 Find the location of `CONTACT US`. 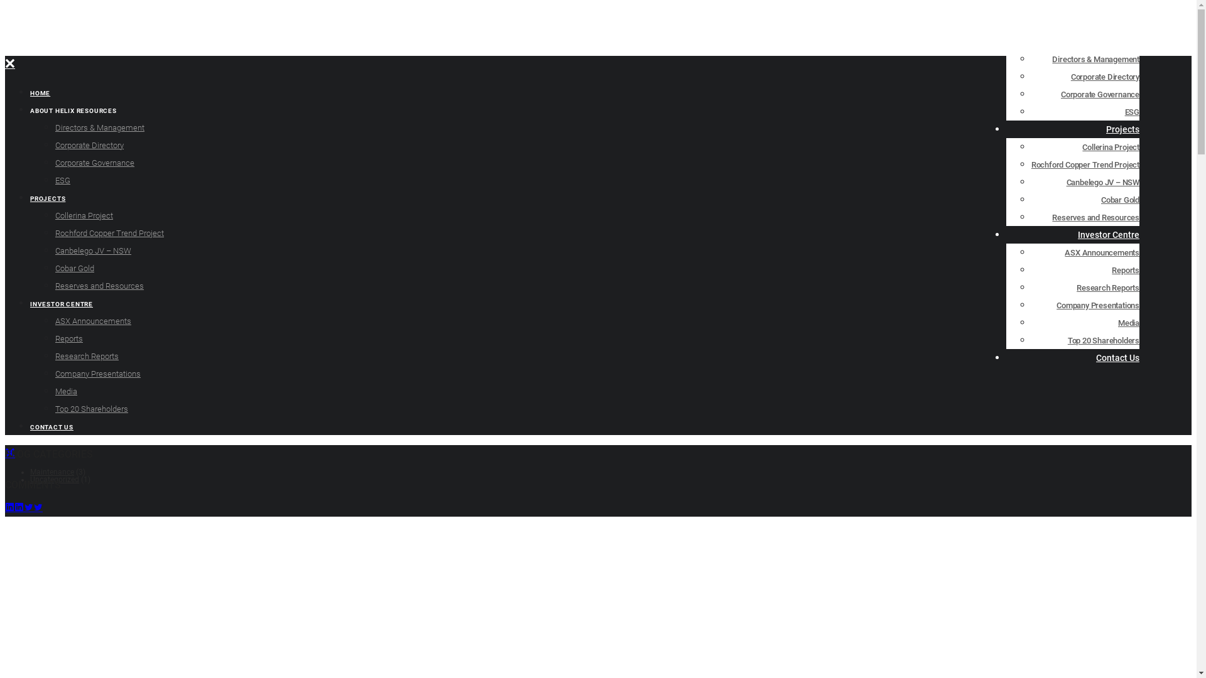

CONTACT US is located at coordinates (52, 427).